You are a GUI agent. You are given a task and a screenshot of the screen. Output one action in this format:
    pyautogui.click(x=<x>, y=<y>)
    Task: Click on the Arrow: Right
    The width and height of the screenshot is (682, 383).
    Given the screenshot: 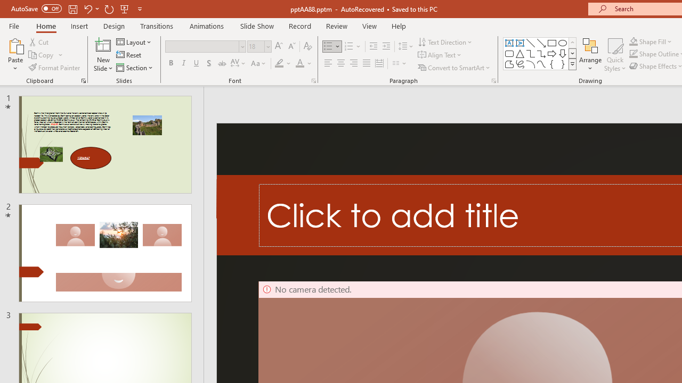 What is the action you would take?
    pyautogui.click(x=552, y=53)
    